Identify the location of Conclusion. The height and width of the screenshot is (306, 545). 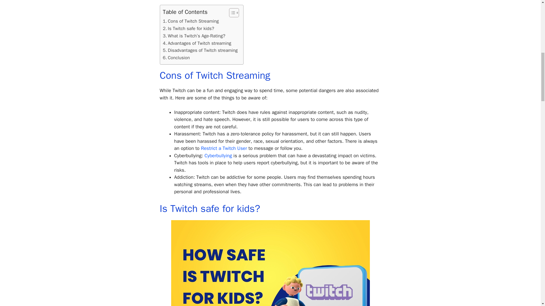
(176, 58).